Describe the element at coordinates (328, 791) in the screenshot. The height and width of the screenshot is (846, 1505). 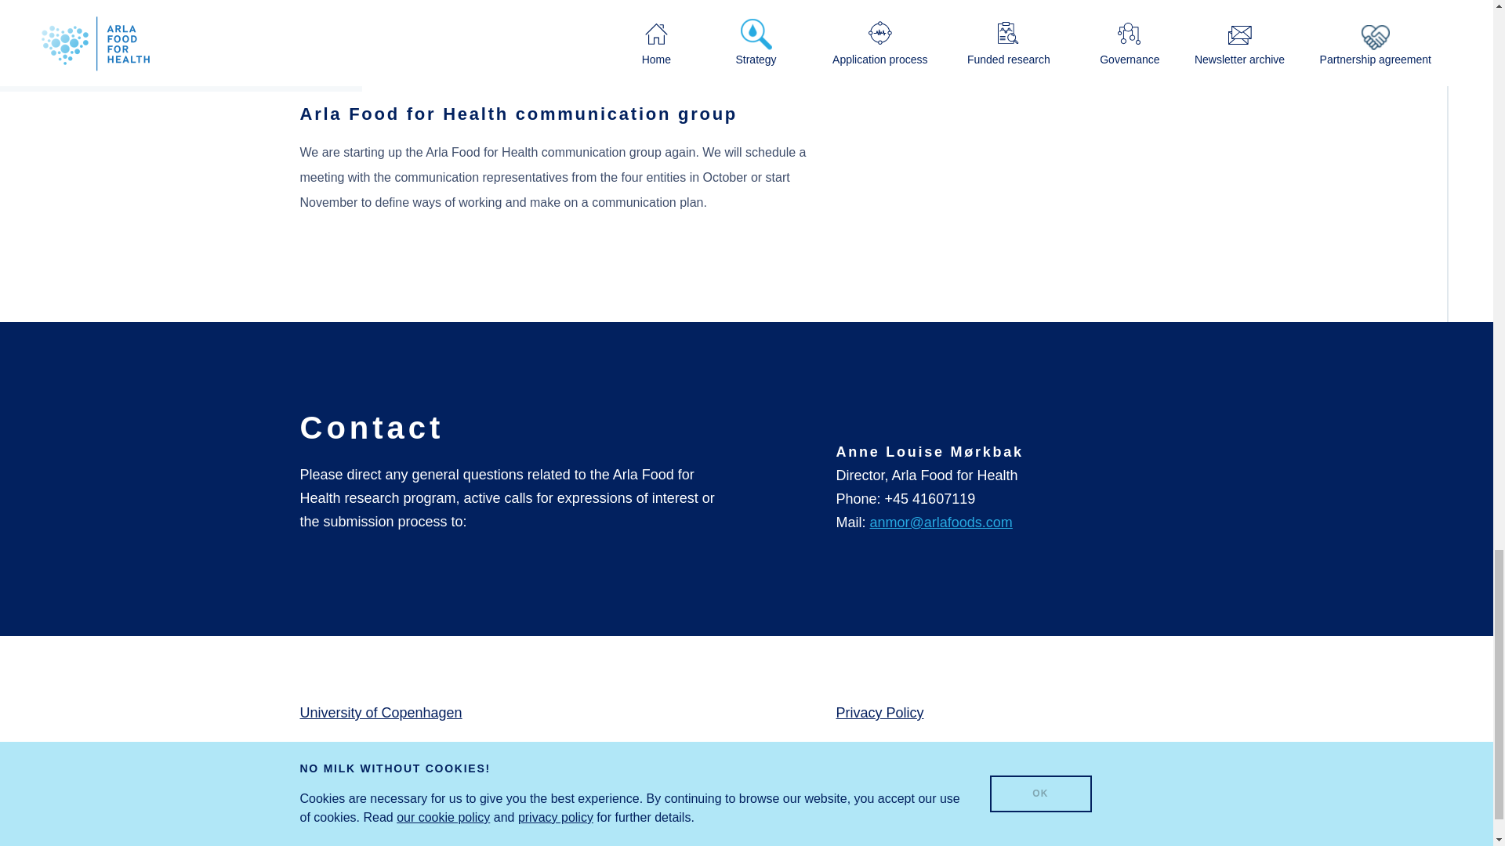
I see `Arla.com` at that location.